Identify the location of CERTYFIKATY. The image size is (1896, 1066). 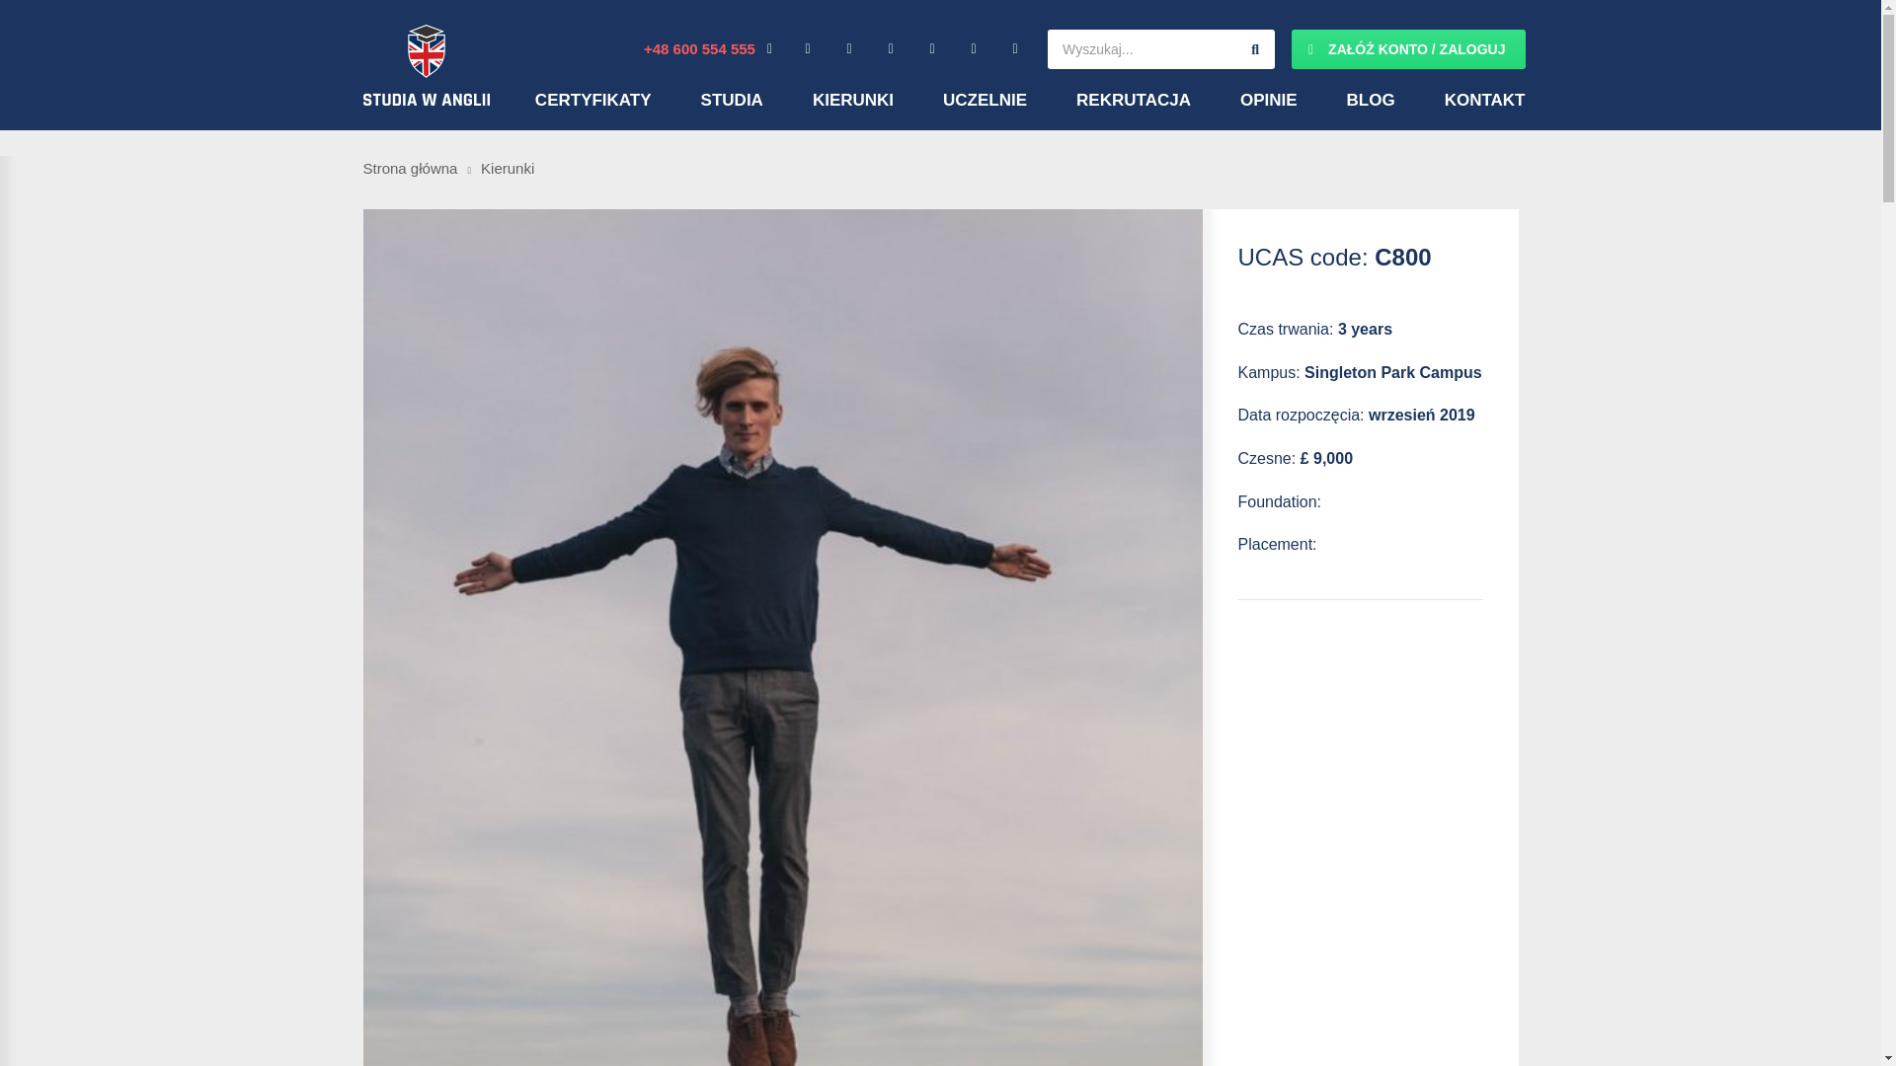
(592, 100).